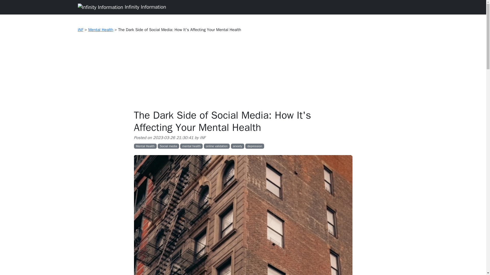 This screenshot has height=275, width=490. What do you see at coordinates (101, 30) in the screenshot?
I see `Mental Health` at bounding box center [101, 30].